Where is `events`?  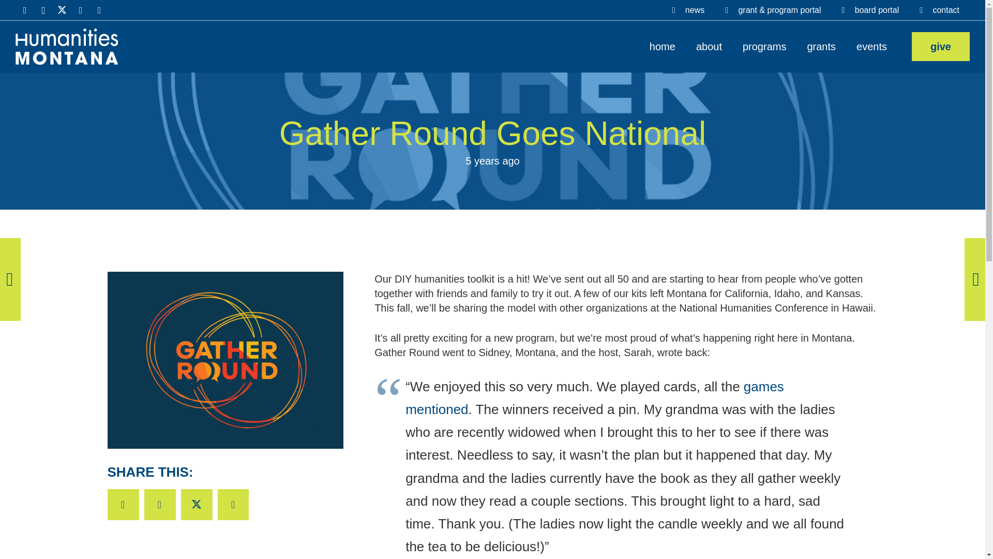 events is located at coordinates (871, 47).